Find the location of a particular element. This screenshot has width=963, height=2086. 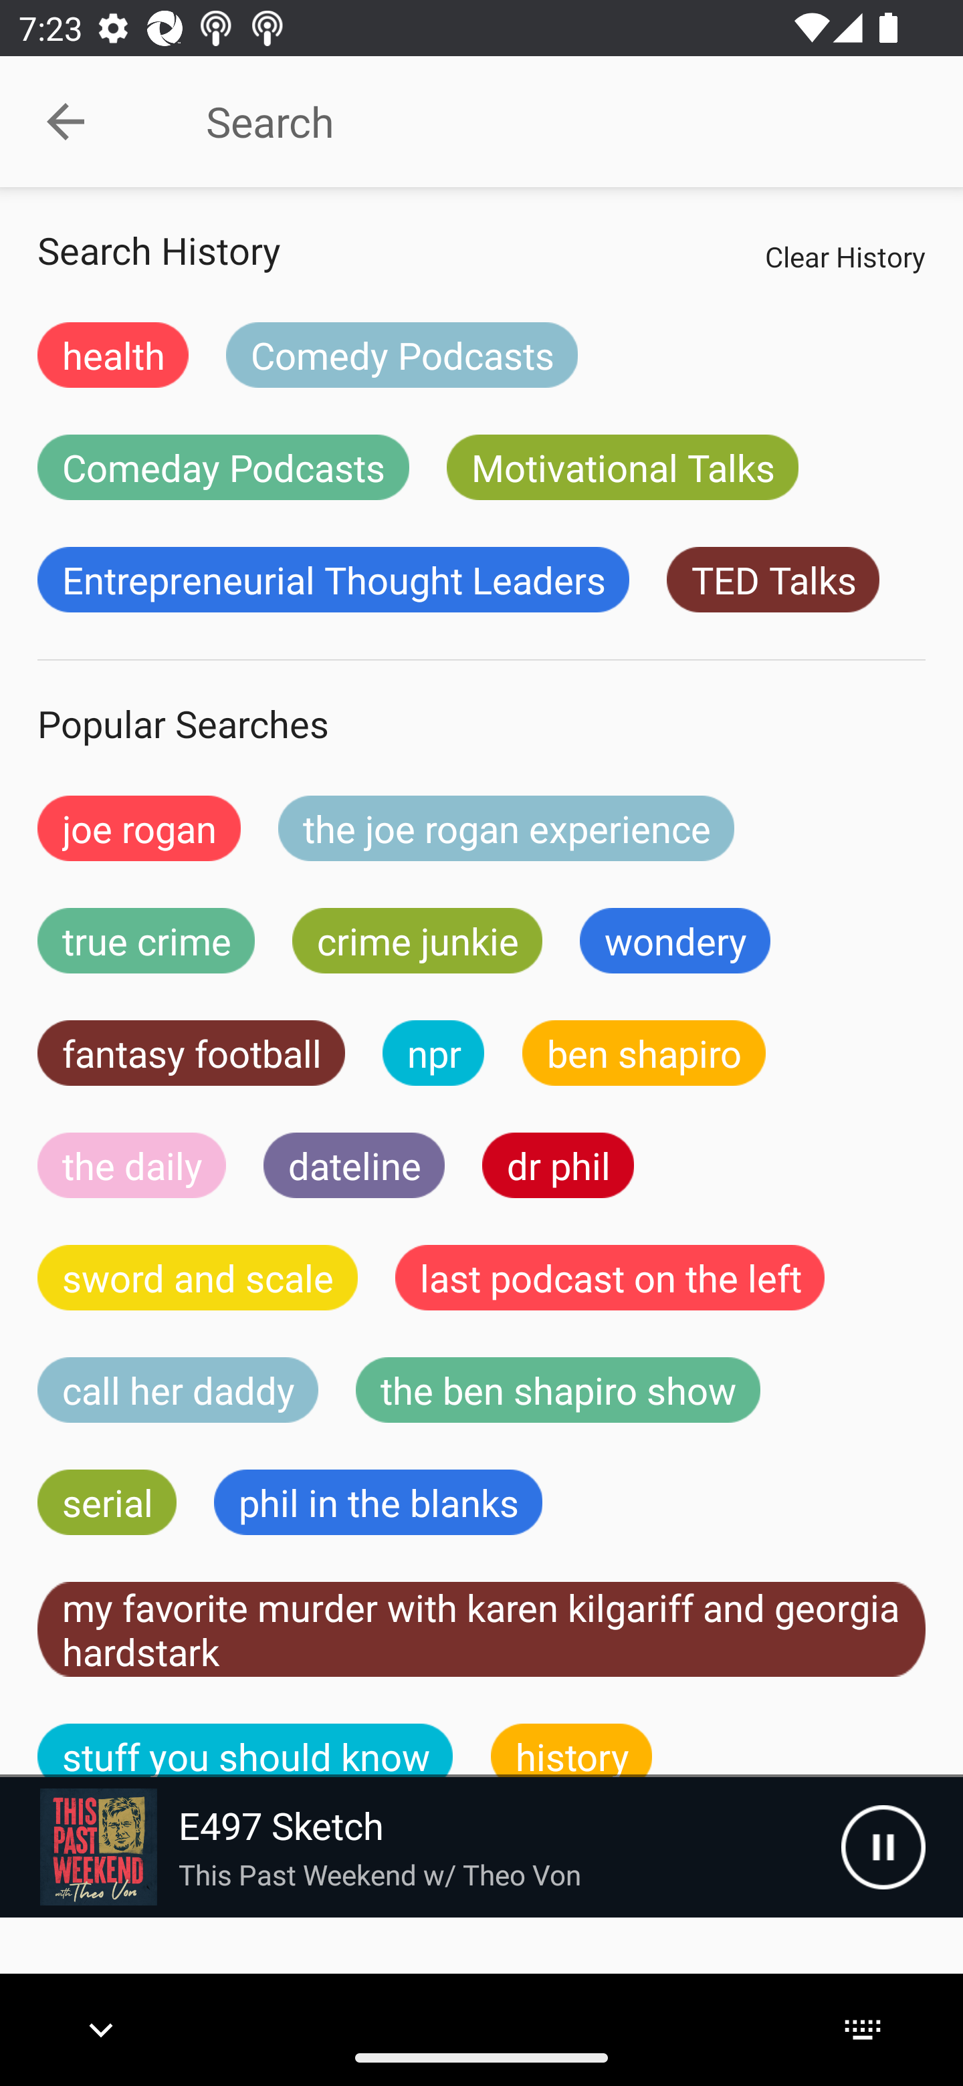

serial is located at coordinates (107, 1502).